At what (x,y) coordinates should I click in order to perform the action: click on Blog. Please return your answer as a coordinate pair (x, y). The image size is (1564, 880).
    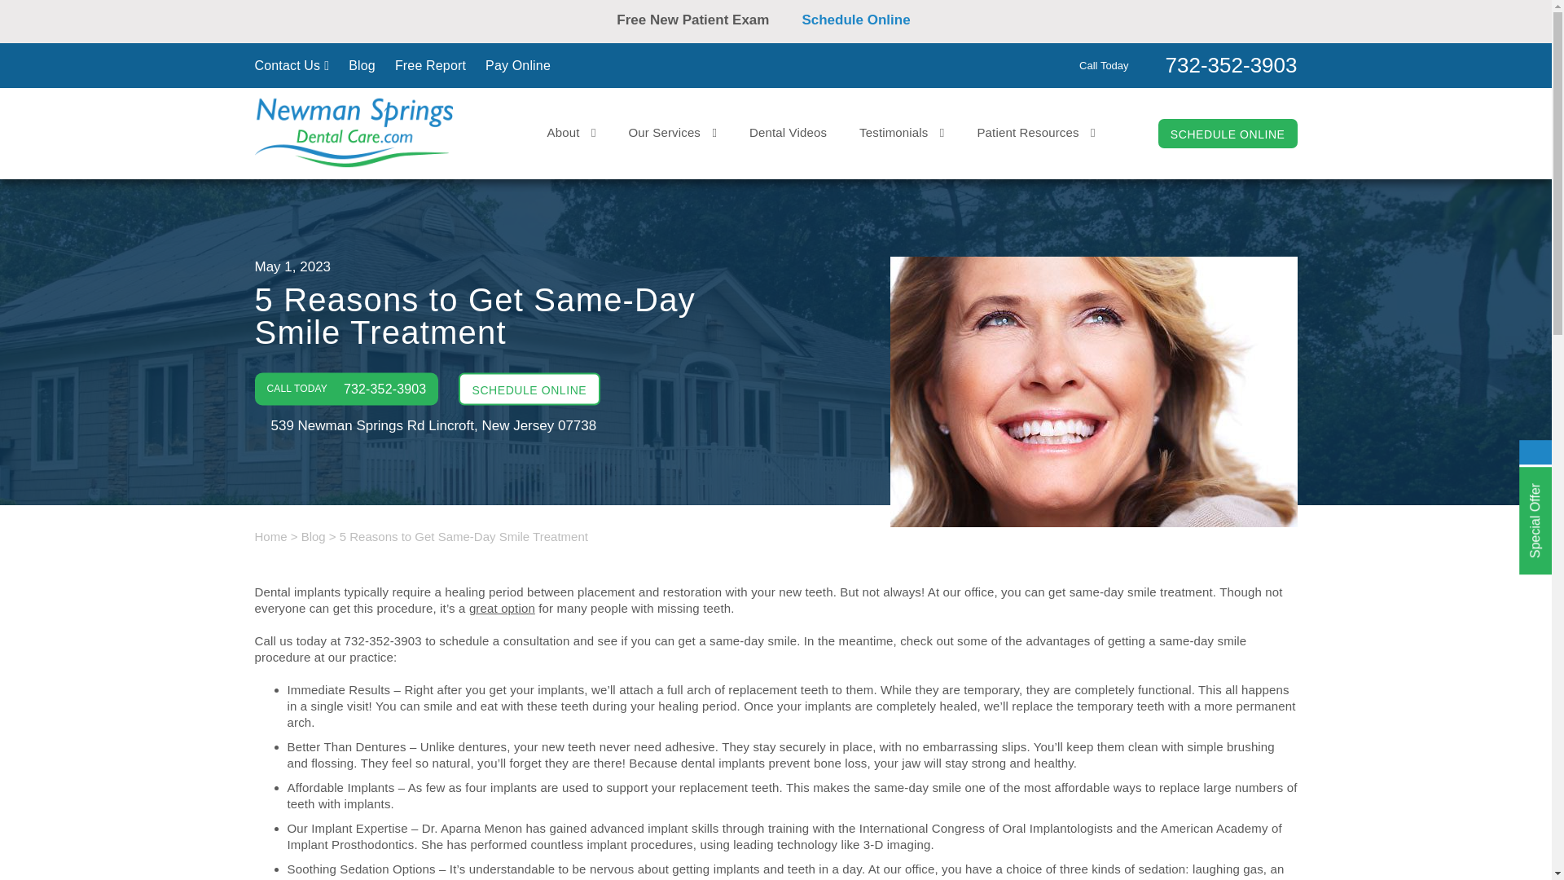
    Looking at the image, I should click on (362, 65).